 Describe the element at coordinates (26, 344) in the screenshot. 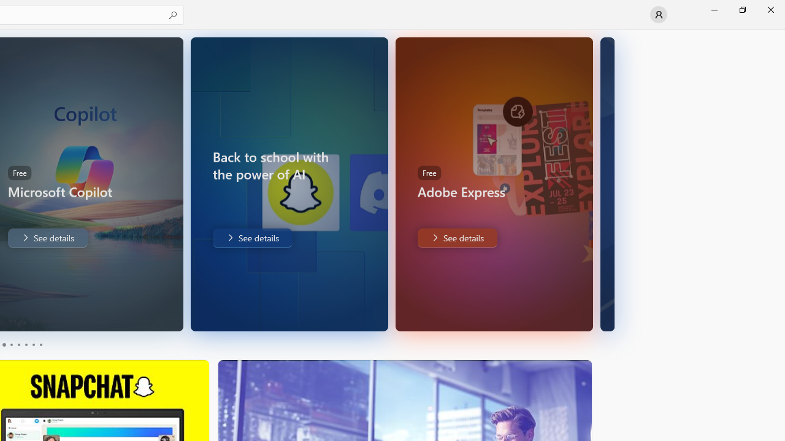

I see `Page 4` at that location.